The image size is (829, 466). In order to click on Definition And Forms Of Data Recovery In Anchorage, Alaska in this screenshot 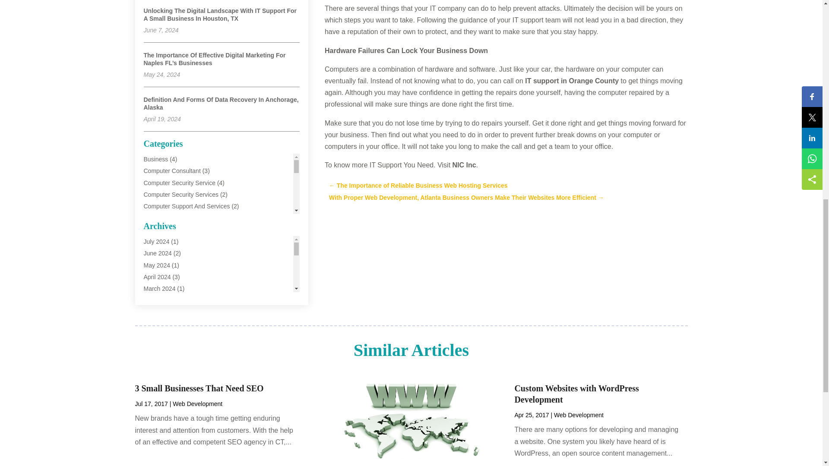, I will do `click(221, 104)`.